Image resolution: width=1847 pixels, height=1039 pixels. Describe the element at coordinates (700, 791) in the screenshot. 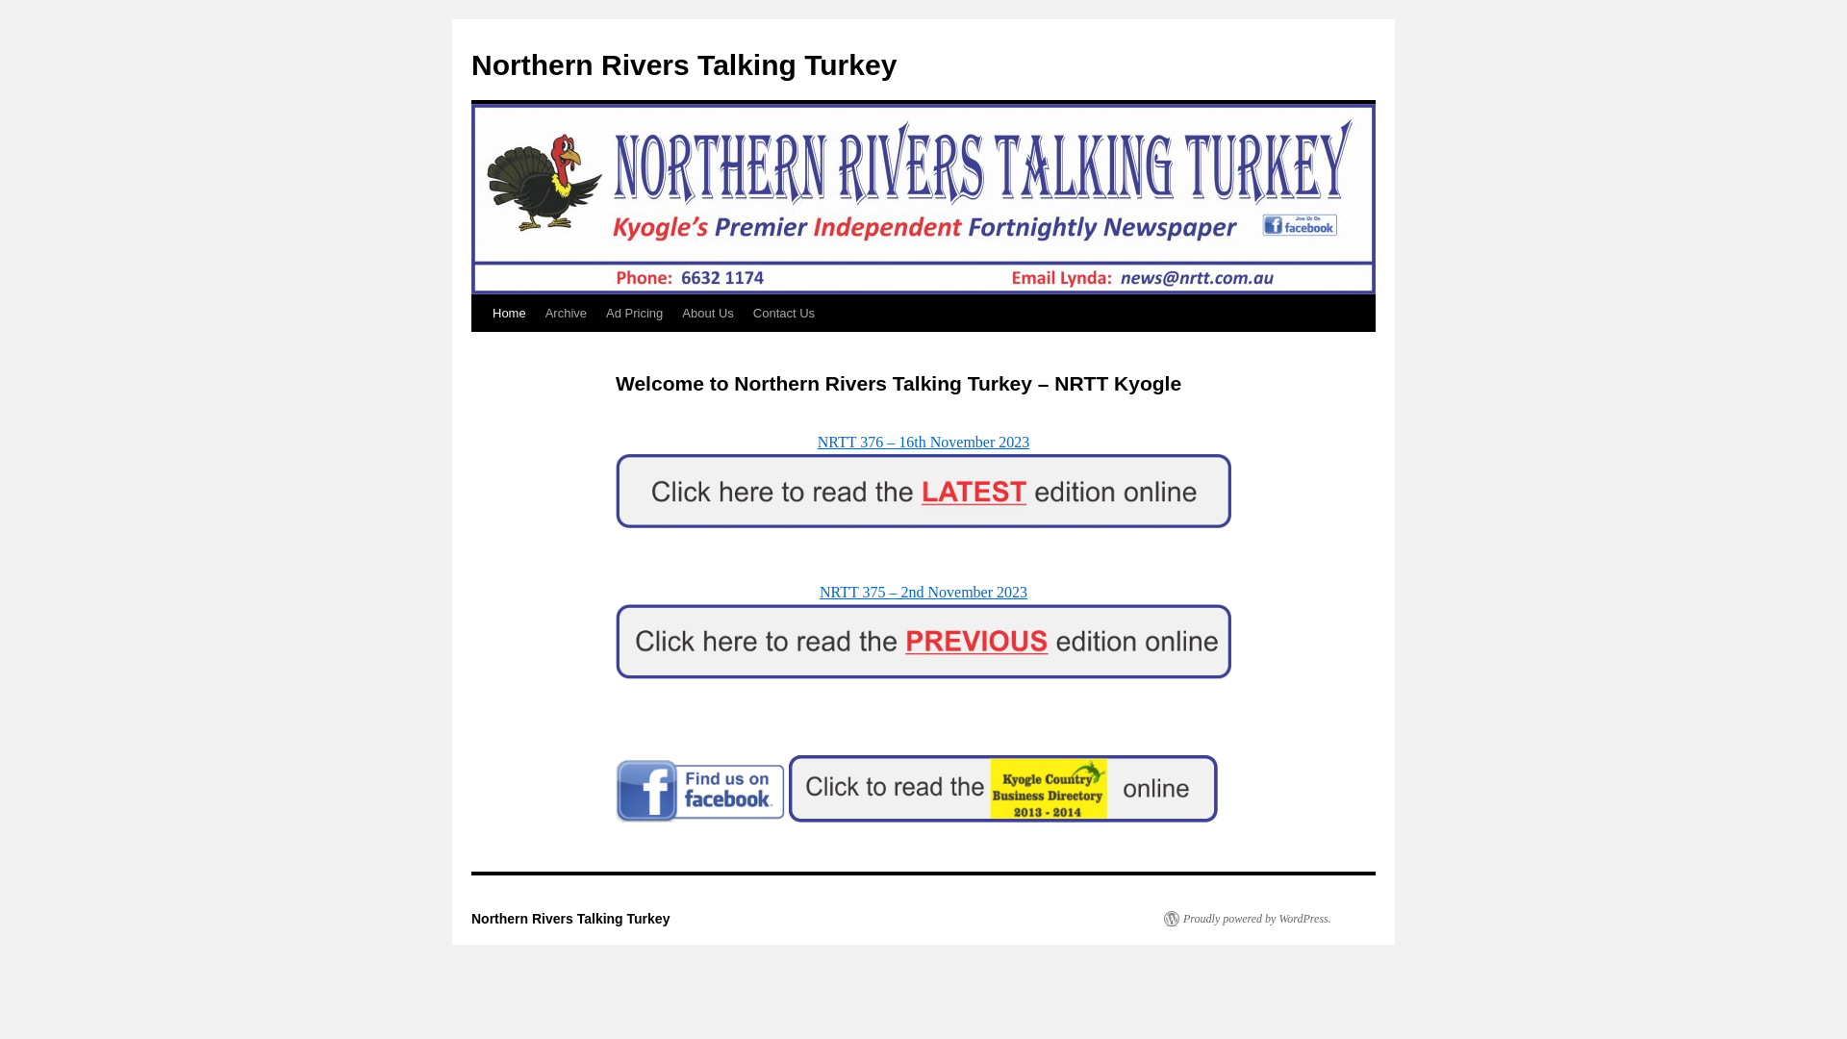

I see `NRTT Facebook page` at that location.